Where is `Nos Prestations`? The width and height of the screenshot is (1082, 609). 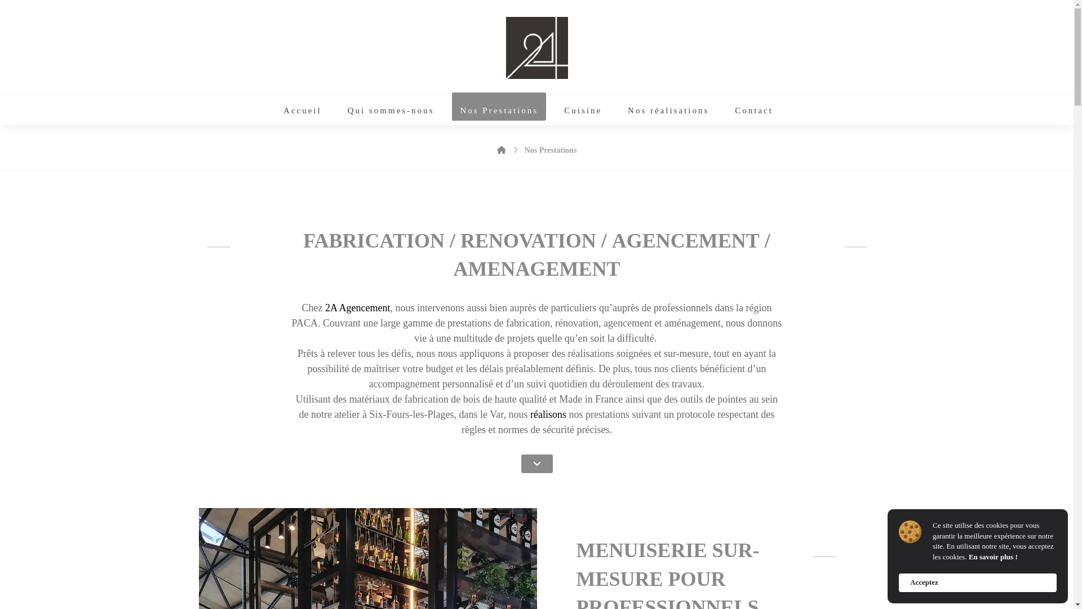
Nos Prestations is located at coordinates (499, 111).